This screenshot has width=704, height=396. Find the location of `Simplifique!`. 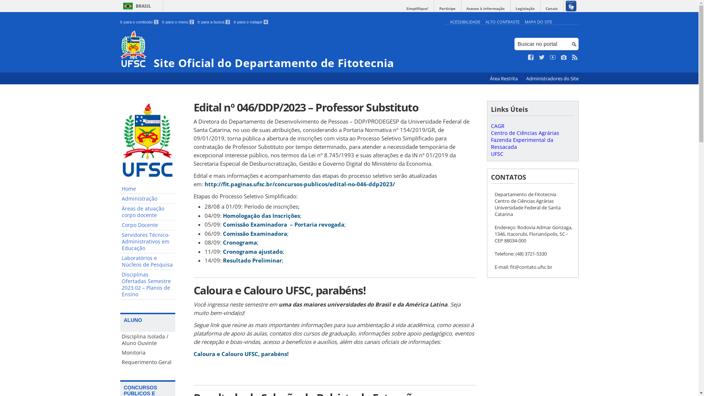

Simplifique! is located at coordinates (417, 9).